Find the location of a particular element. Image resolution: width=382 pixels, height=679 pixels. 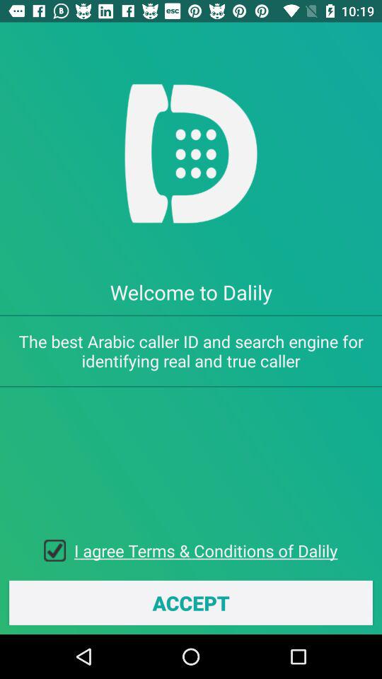

swipe to the i agree terms item is located at coordinates (206, 550).